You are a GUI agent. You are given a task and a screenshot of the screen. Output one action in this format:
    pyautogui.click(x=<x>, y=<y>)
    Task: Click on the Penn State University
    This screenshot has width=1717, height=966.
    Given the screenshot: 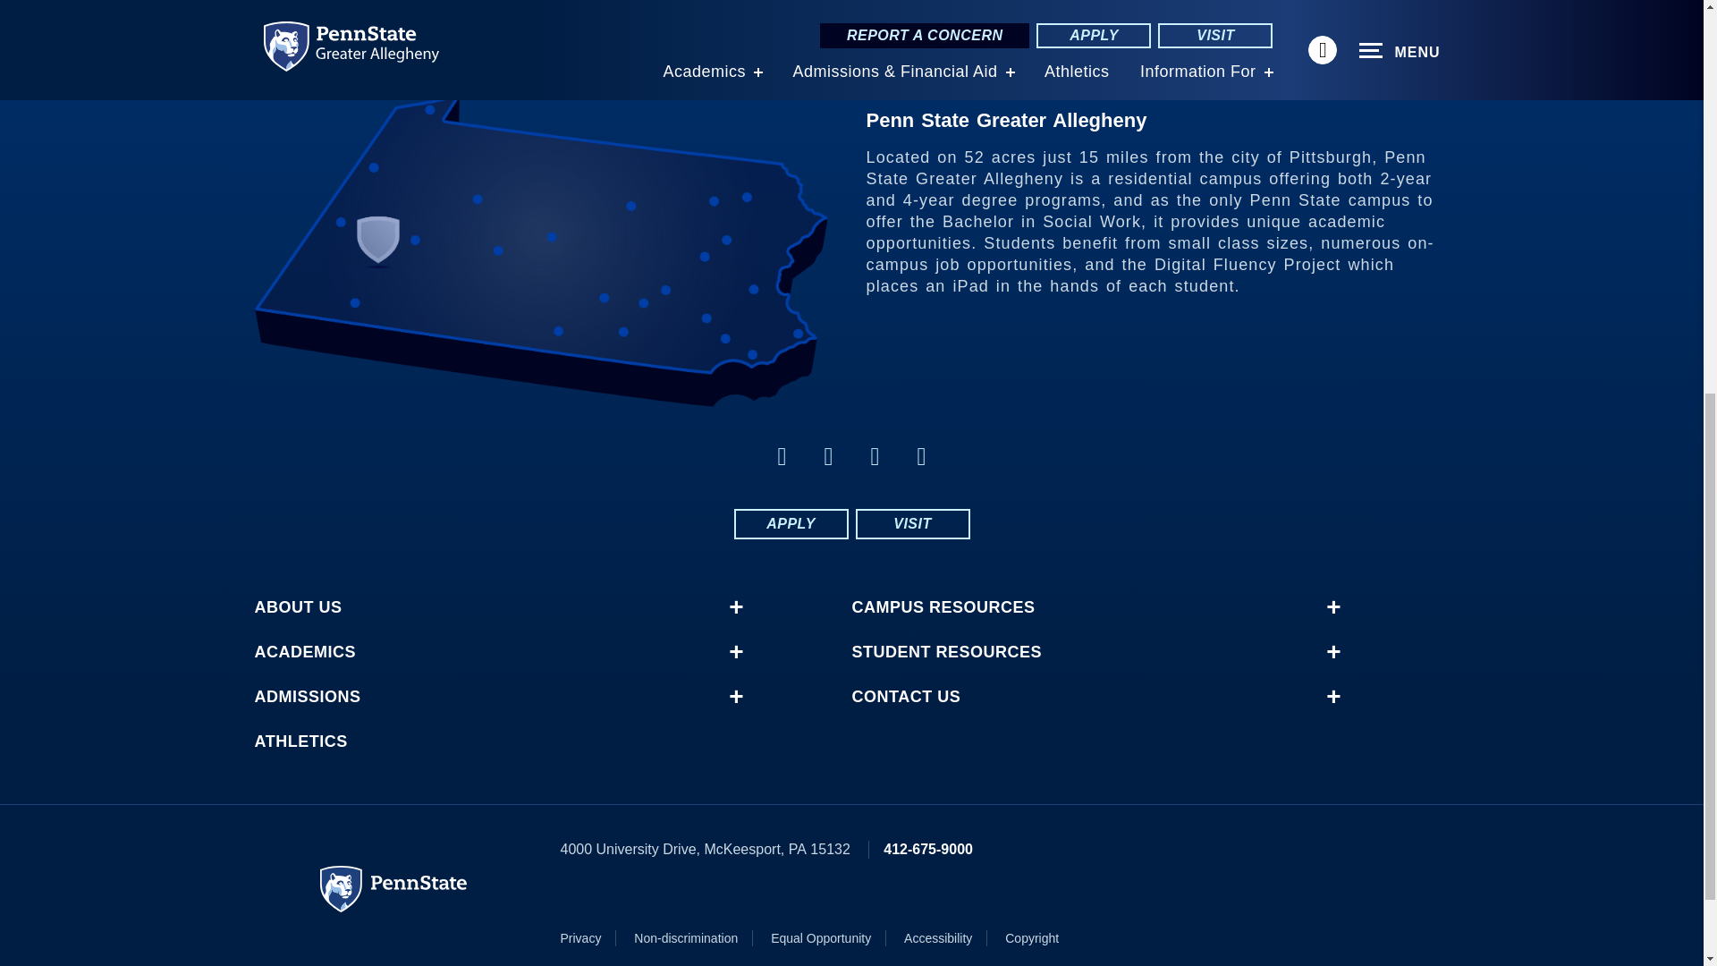 What is the action you would take?
    pyautogui.click(x=393, y=888)
    